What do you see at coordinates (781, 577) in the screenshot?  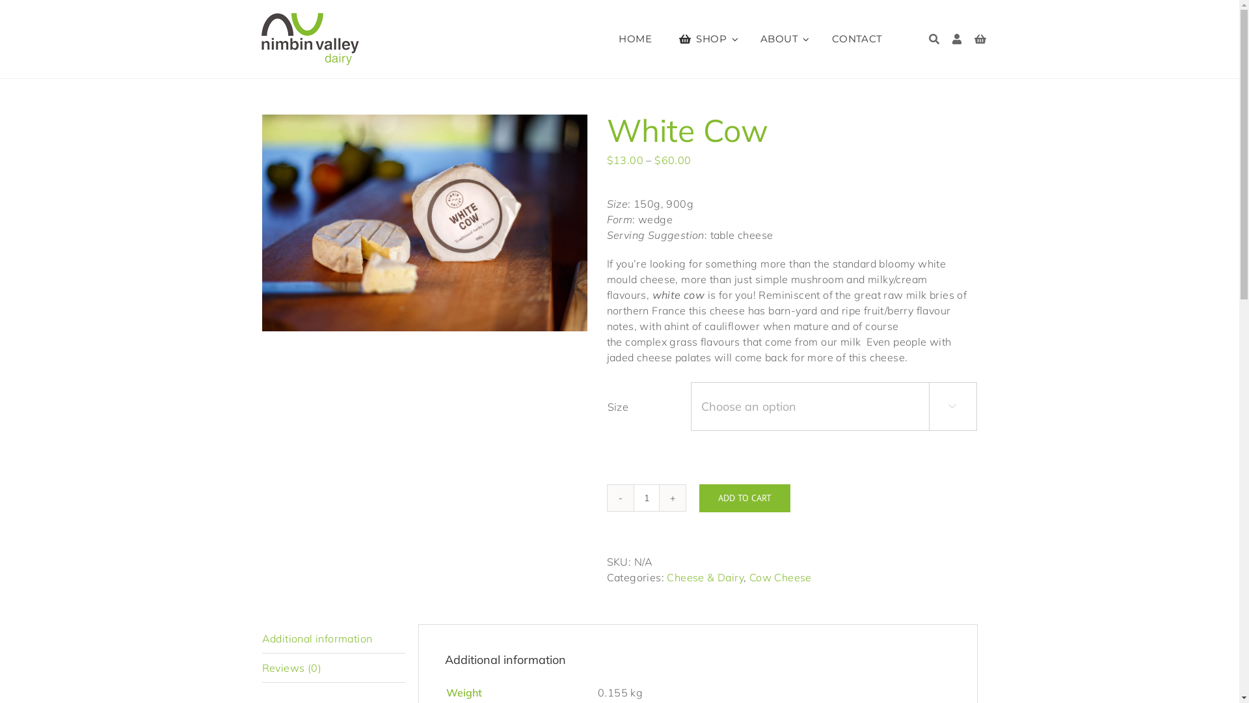 I see `Cow Cheese` at bounding box center [781, 577].